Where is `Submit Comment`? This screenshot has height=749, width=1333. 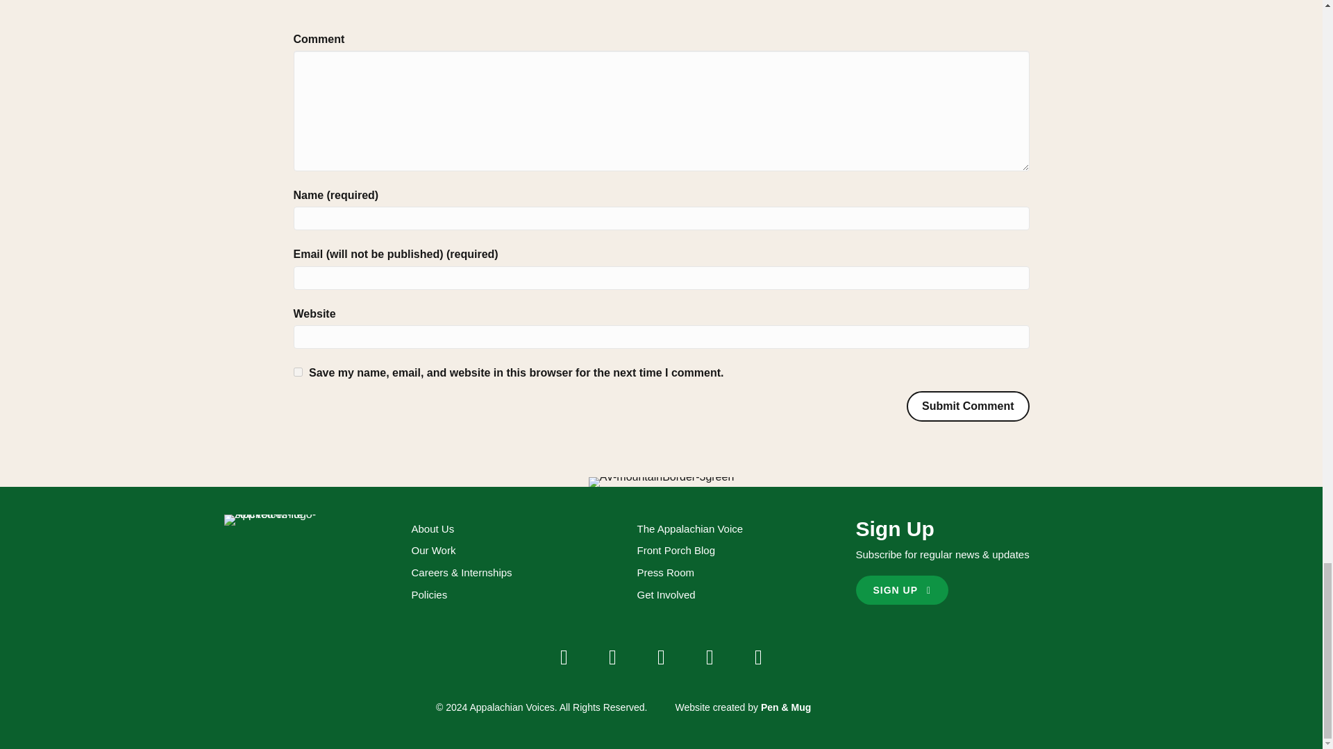 Submit Comment is located at coordinates (968, 405).